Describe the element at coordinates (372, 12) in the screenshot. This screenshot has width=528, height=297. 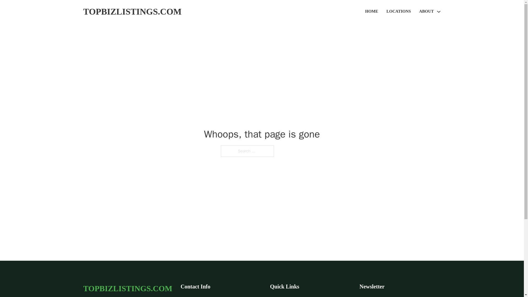
I see `HOME` at that location.